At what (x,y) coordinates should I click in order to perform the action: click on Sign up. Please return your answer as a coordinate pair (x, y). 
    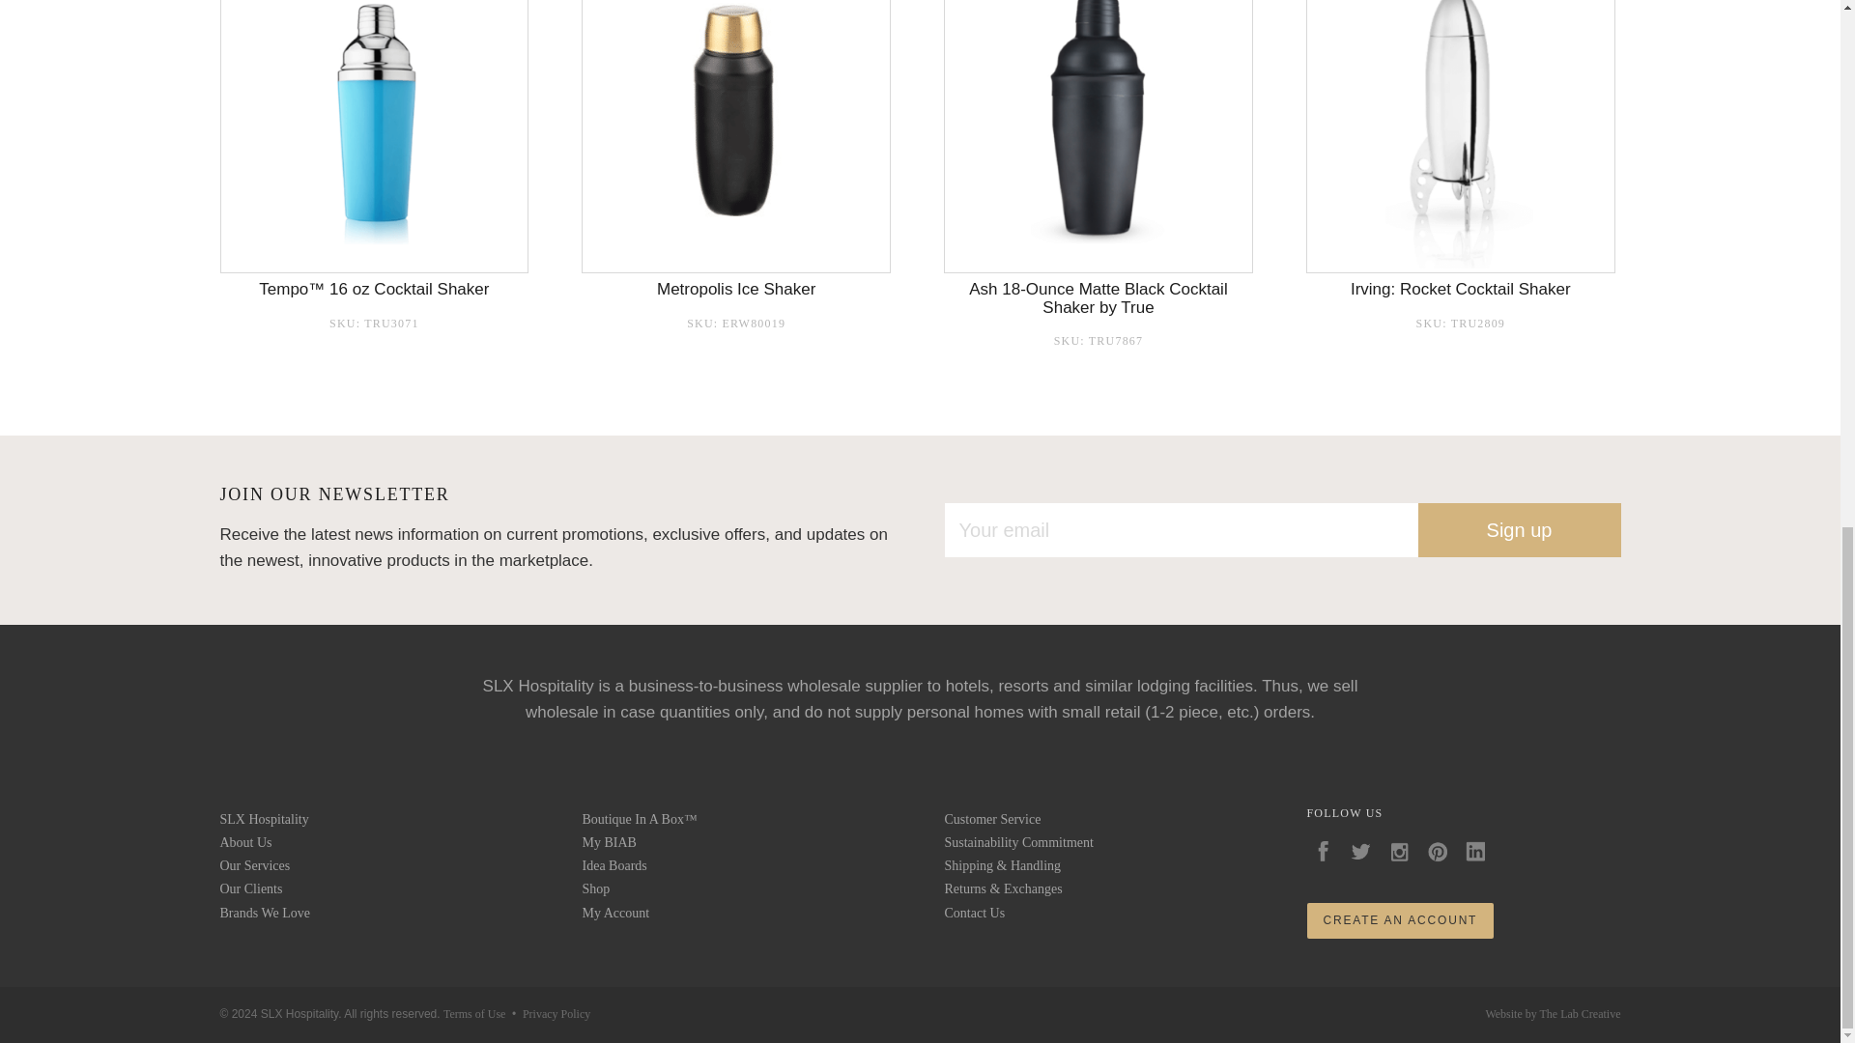
    Looking at the image, I should click on (1520, 529).